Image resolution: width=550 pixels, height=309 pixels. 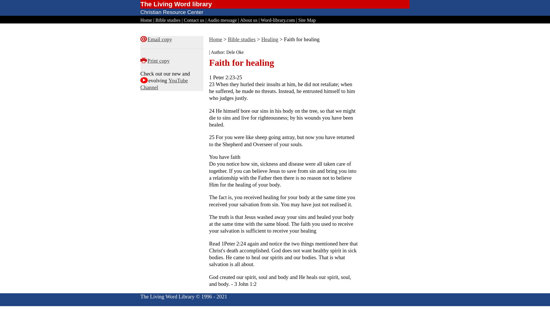 I want to click on Site Map, so click(x=307, y=20).